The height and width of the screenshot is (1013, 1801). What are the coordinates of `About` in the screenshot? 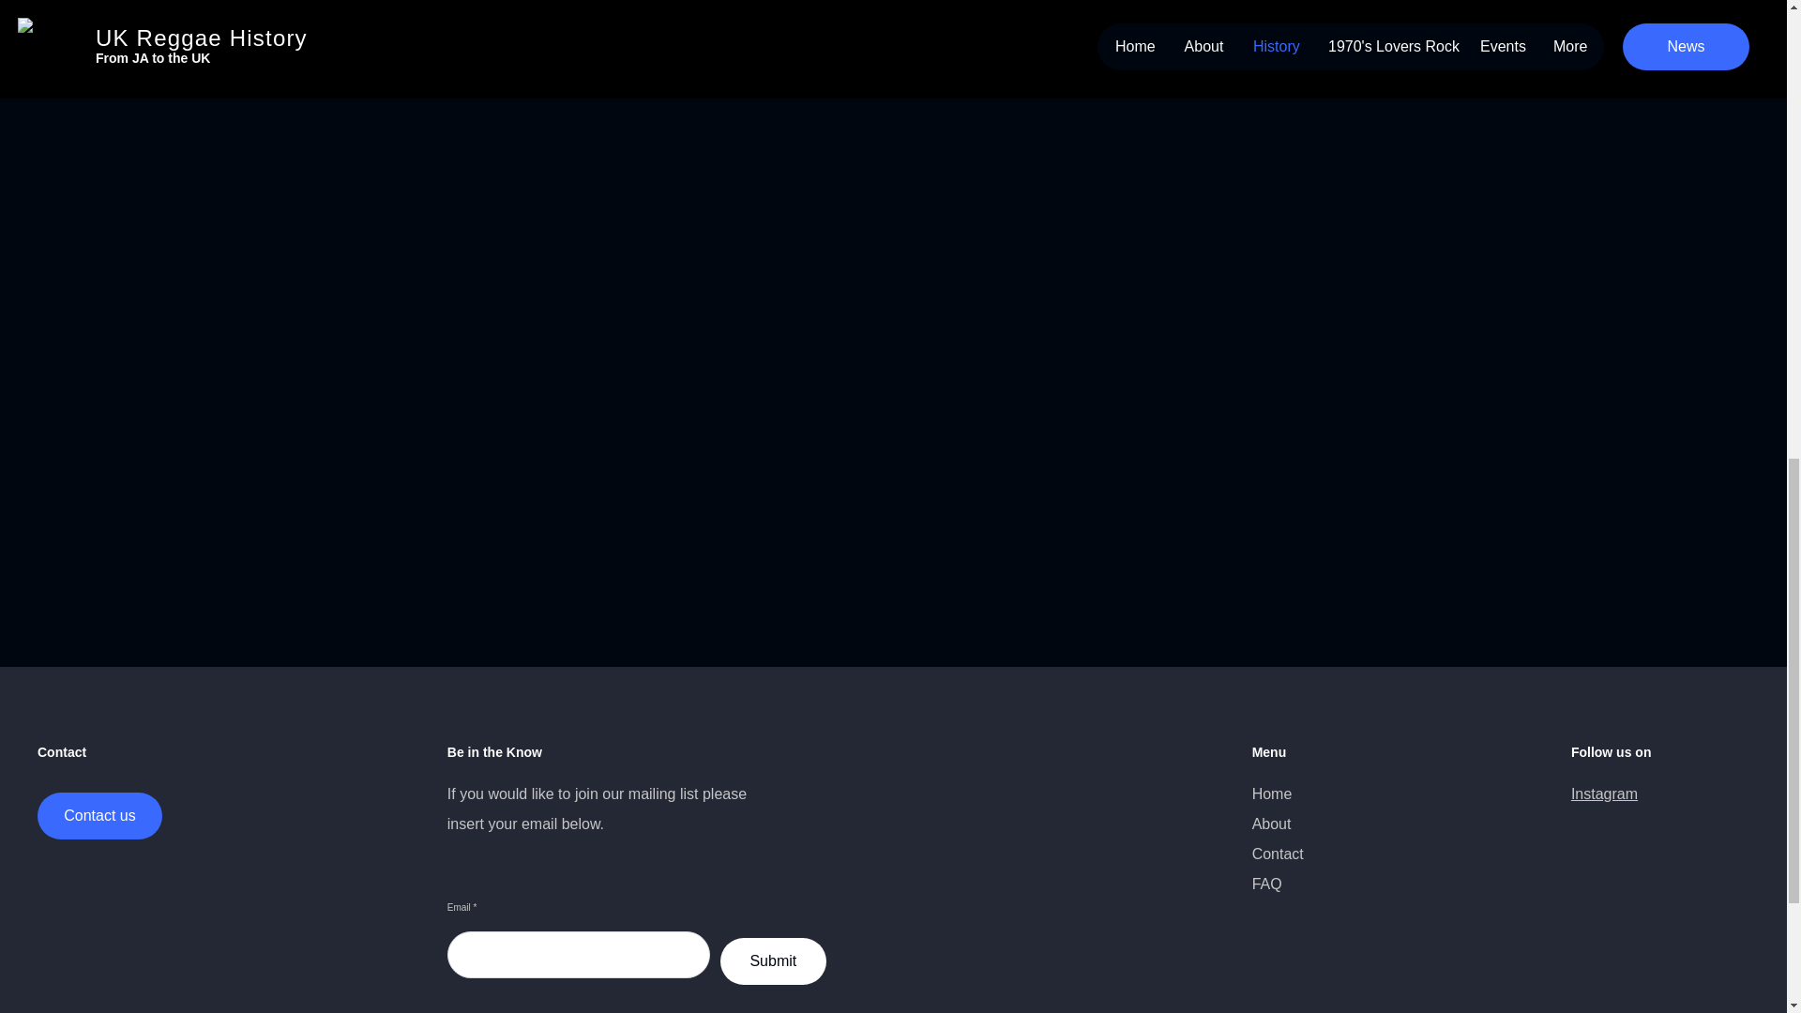 It's located at (1271, 824).